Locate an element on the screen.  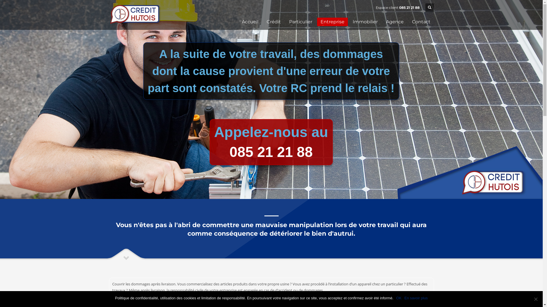
En savoir plus is located at coordinates (416, 298).